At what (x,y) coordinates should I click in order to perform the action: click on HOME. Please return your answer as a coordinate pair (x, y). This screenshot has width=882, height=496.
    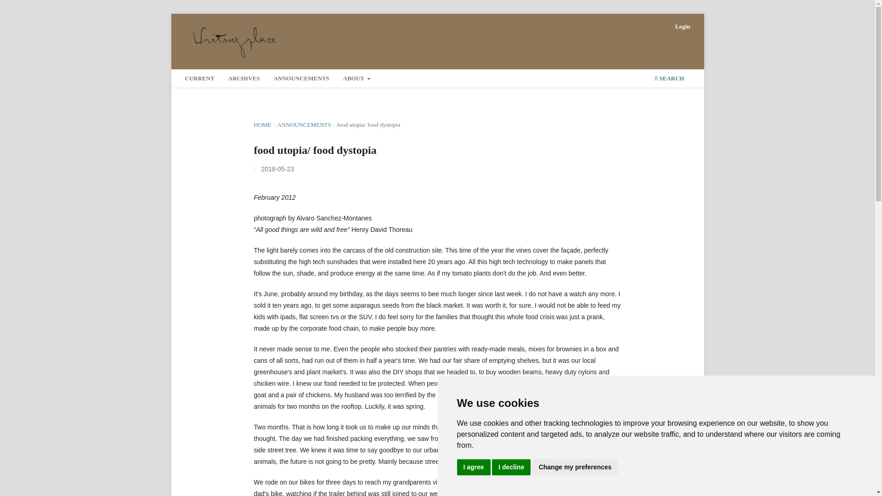
    Looking at the image, I should click on (262, 125).